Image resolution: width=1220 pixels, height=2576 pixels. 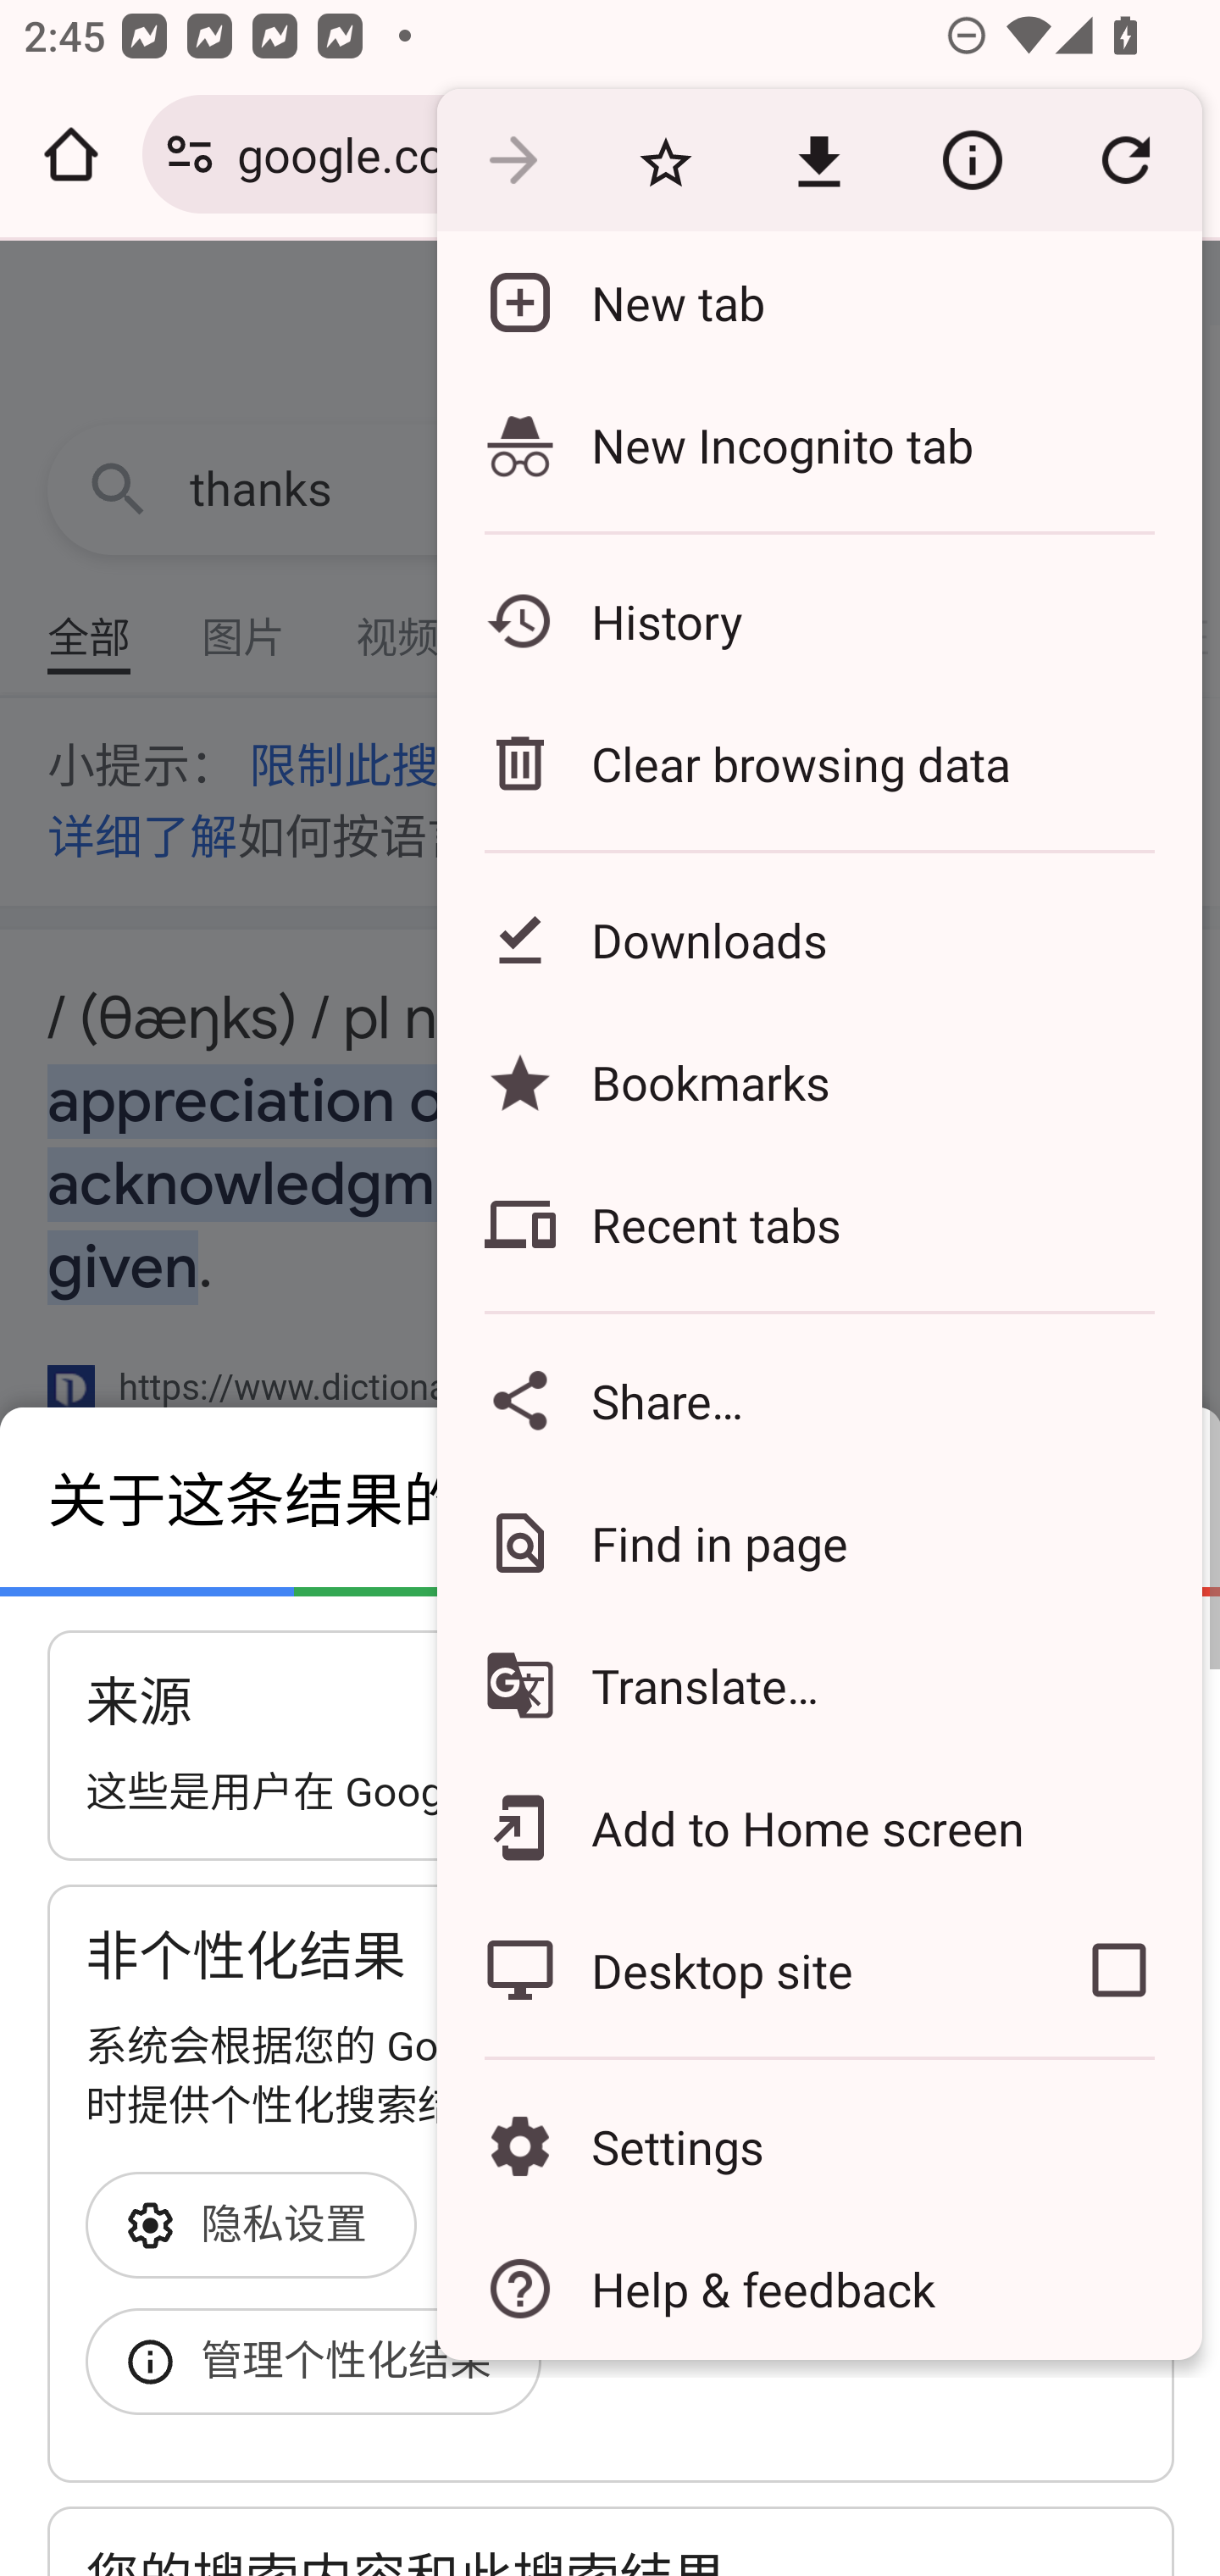 What do you see at coordinates (818, 939) in the screenshot?
I see `Downloads` at bounding box center [818, 939].